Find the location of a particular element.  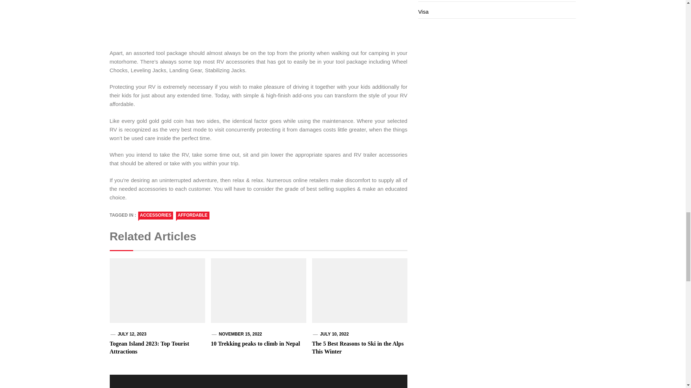

JULY 10, 2022 is located at coordinates (334, 334).